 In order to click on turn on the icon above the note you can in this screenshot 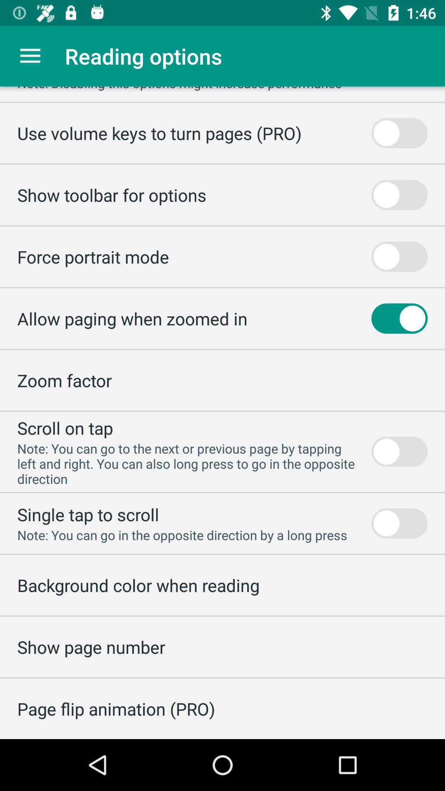, I will do `click(88, 514)`.